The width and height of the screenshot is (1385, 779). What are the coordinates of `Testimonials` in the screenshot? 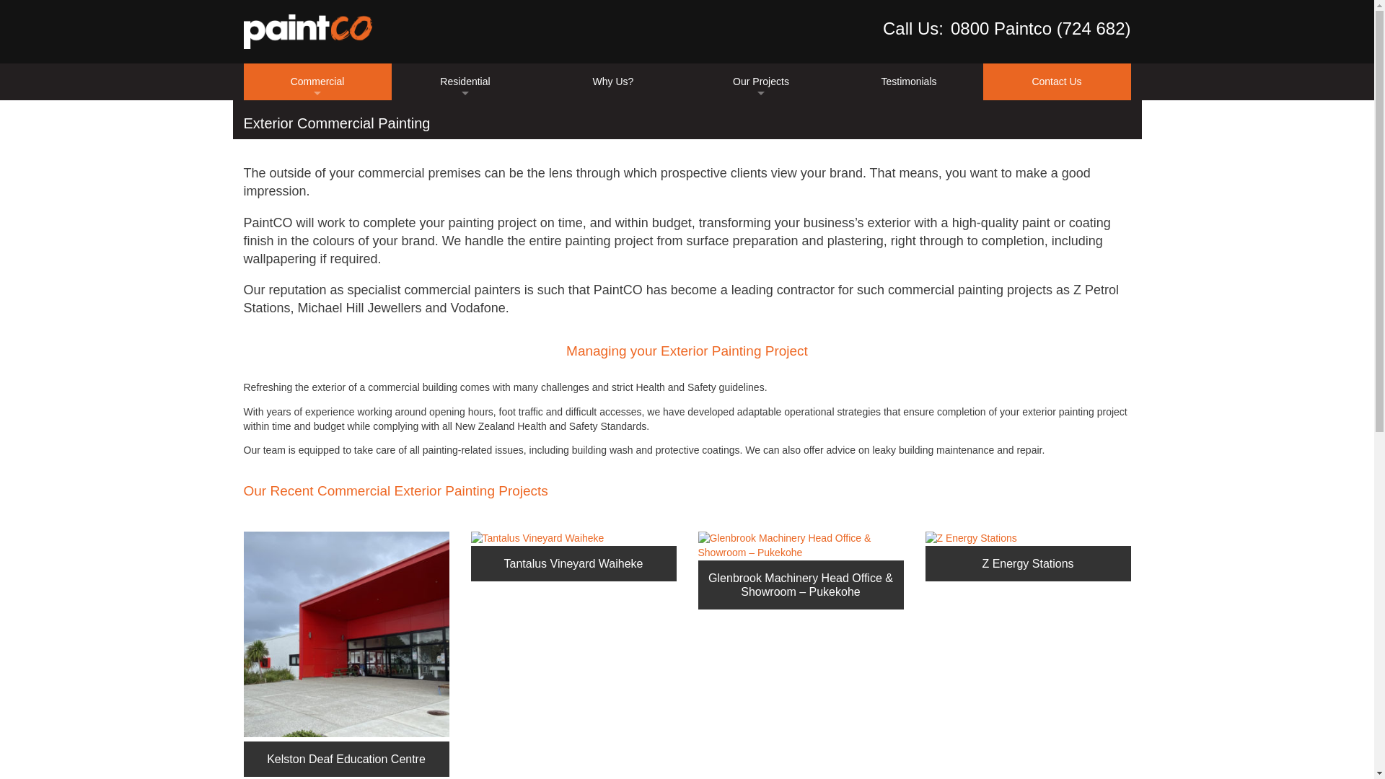 It's located at (909, 82).